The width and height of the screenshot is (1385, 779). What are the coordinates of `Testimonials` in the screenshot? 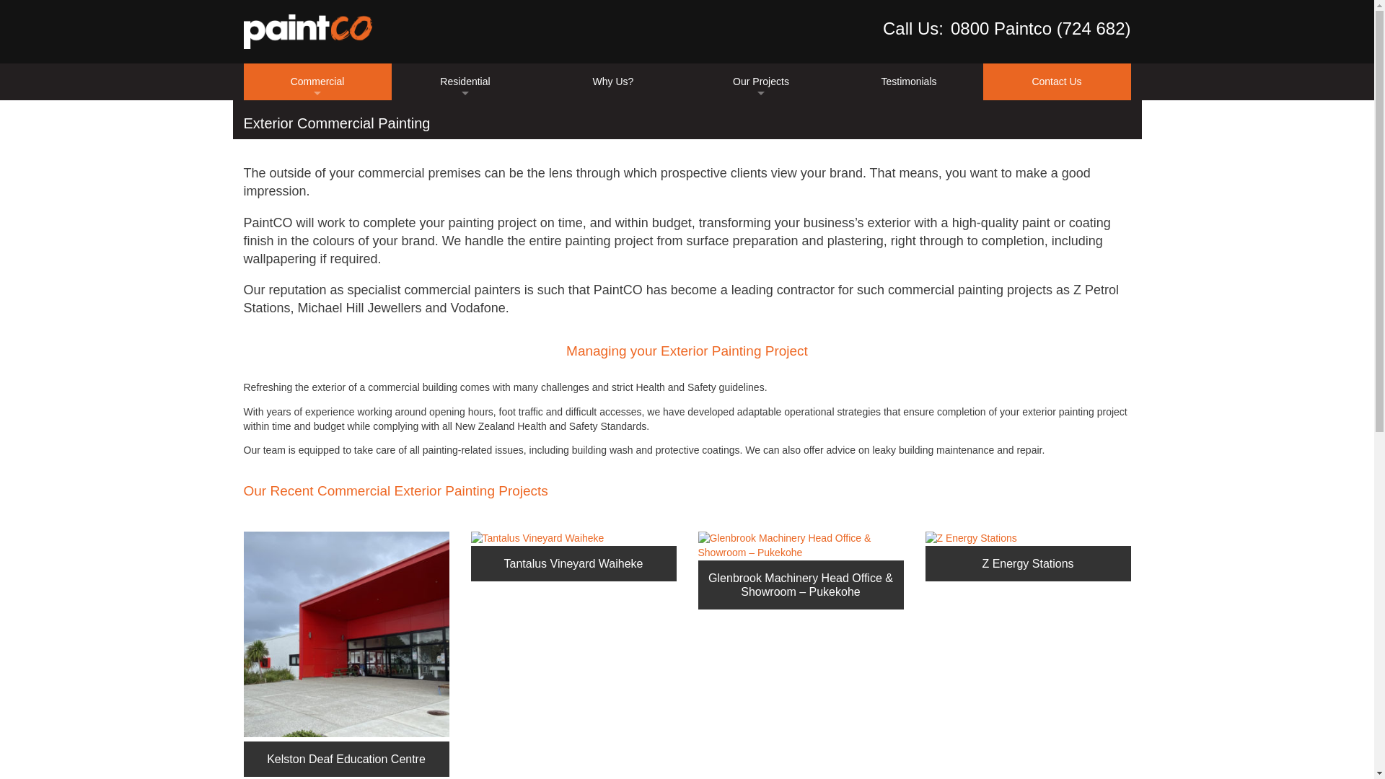 It's located at (909, 82).